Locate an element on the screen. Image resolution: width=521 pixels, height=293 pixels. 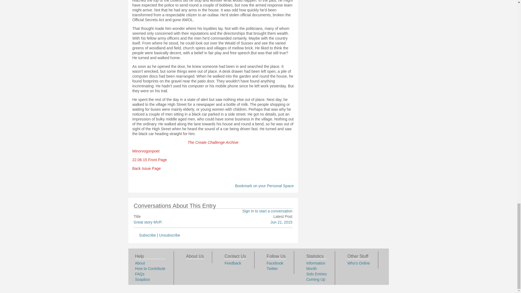
Bookmark on your Personal Space is located at coordinates (264, 186).